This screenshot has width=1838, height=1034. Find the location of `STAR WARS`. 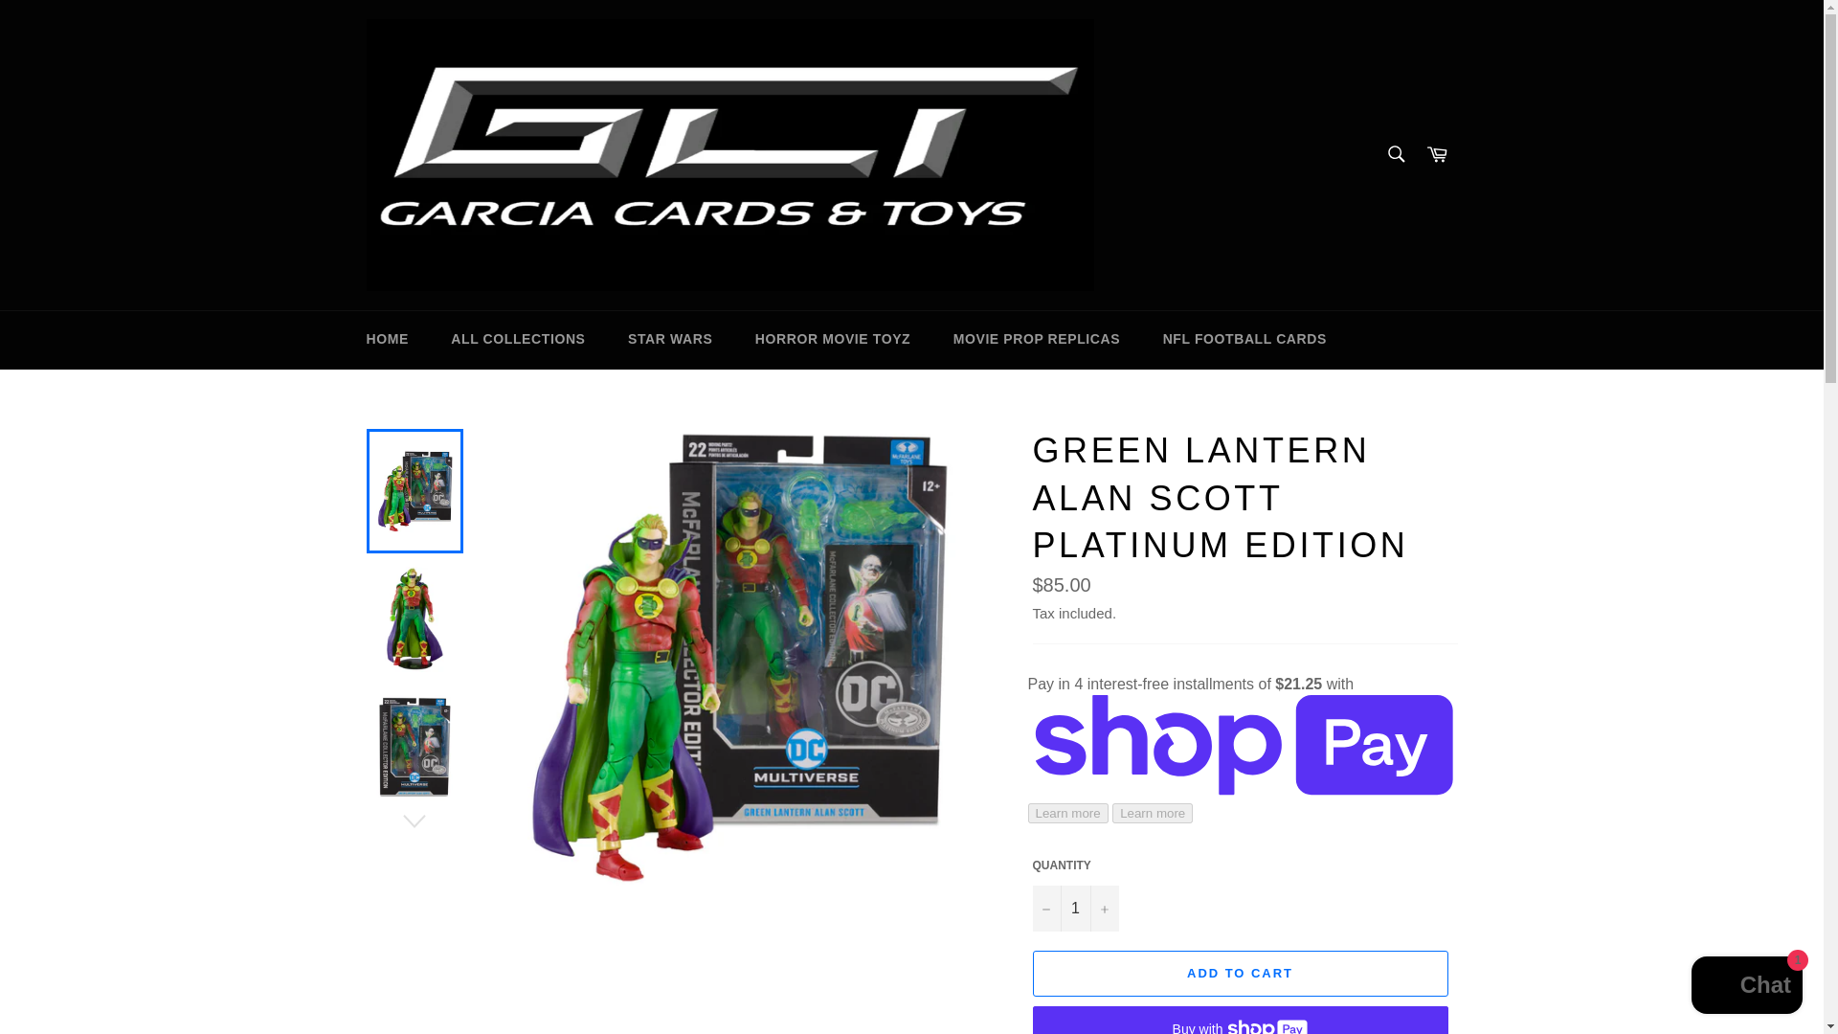

STAR WARS is located at coordinates (670, 339).